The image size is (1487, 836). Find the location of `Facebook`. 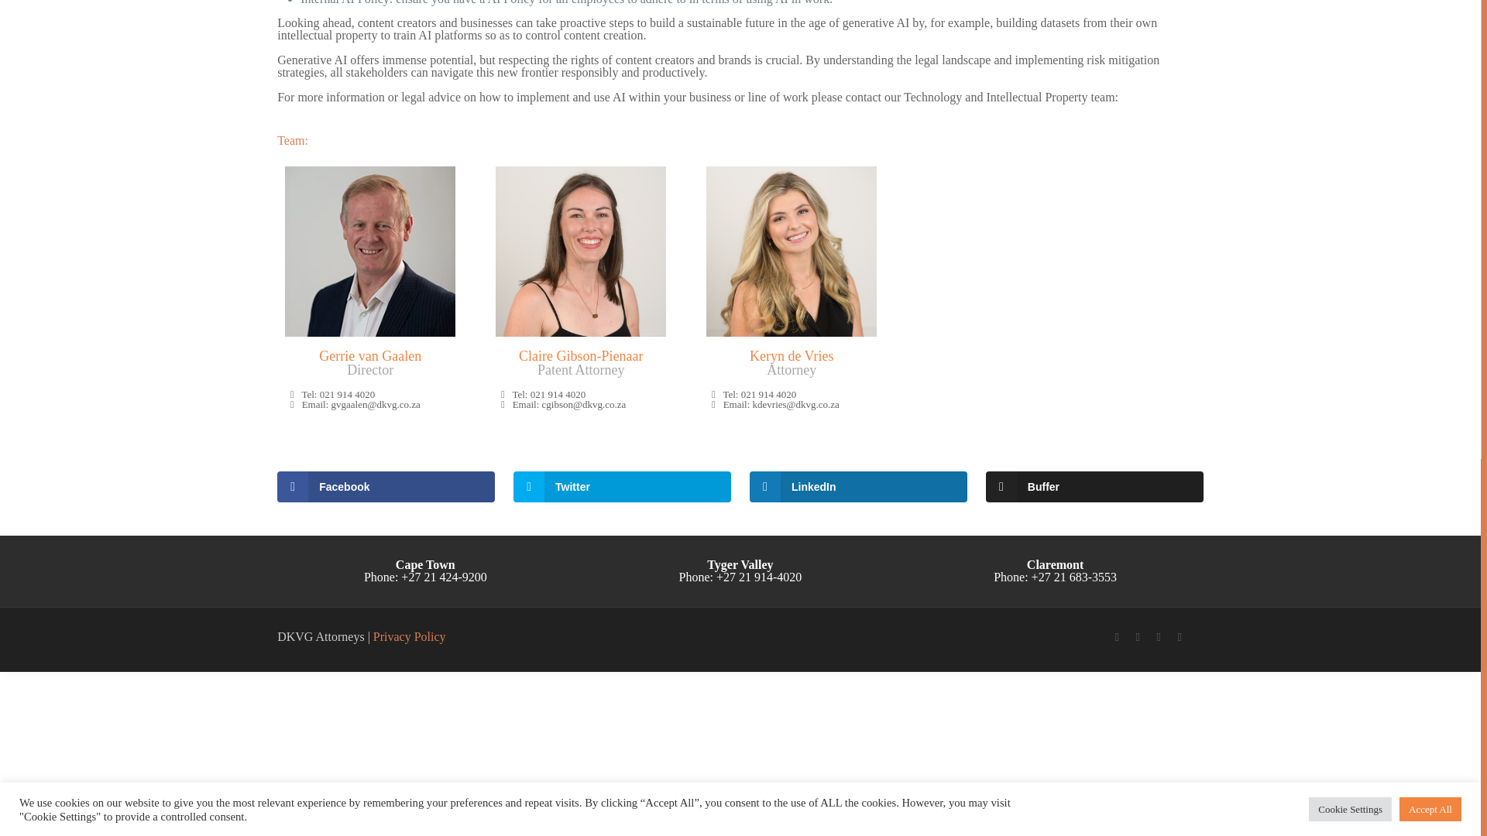

Facebook is located at coordinates (1117, 636).